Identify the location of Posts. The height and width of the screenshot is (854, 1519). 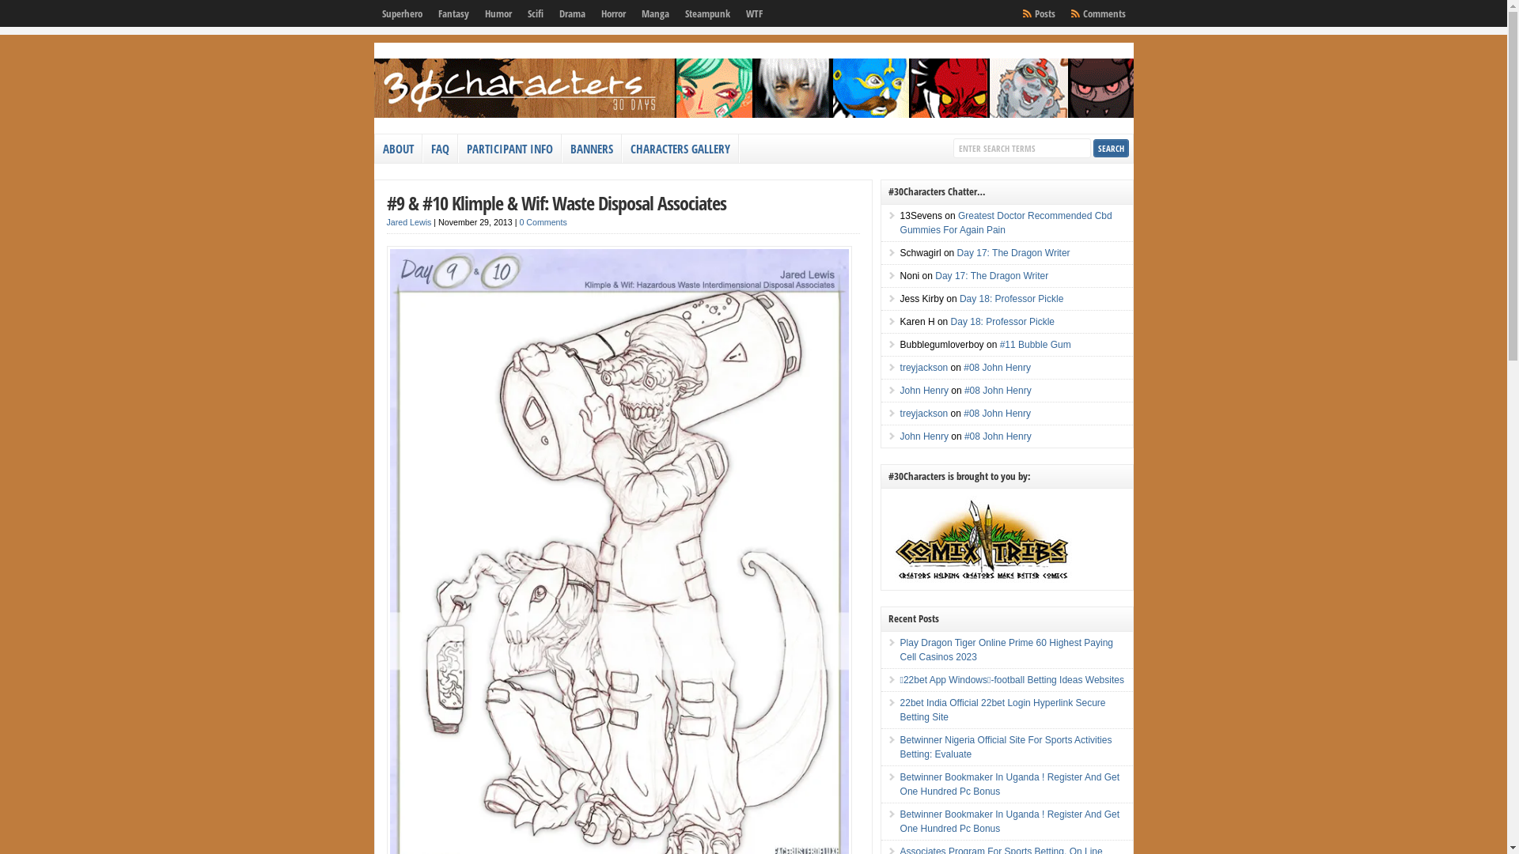
(1045, 13).